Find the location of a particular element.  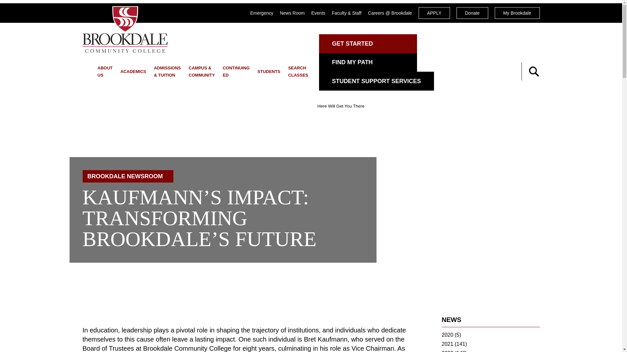

My Brookdale is located at coordinates (517, 13).